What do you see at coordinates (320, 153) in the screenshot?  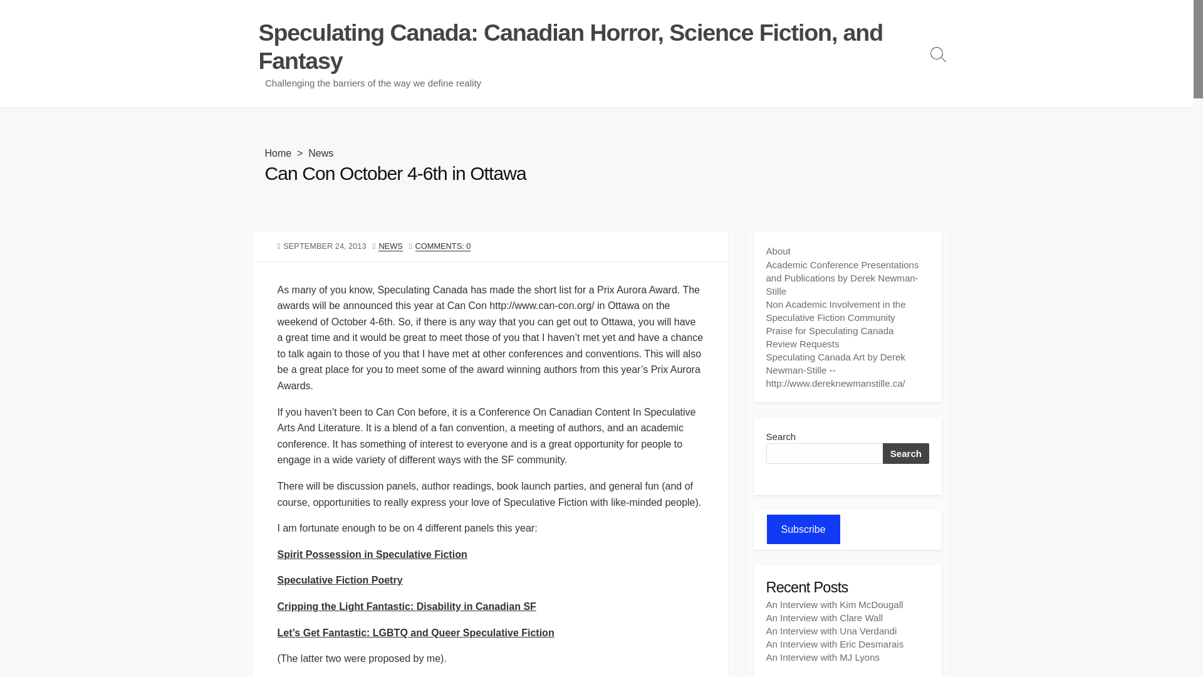 I see `News` at bounding box center [320, 153].